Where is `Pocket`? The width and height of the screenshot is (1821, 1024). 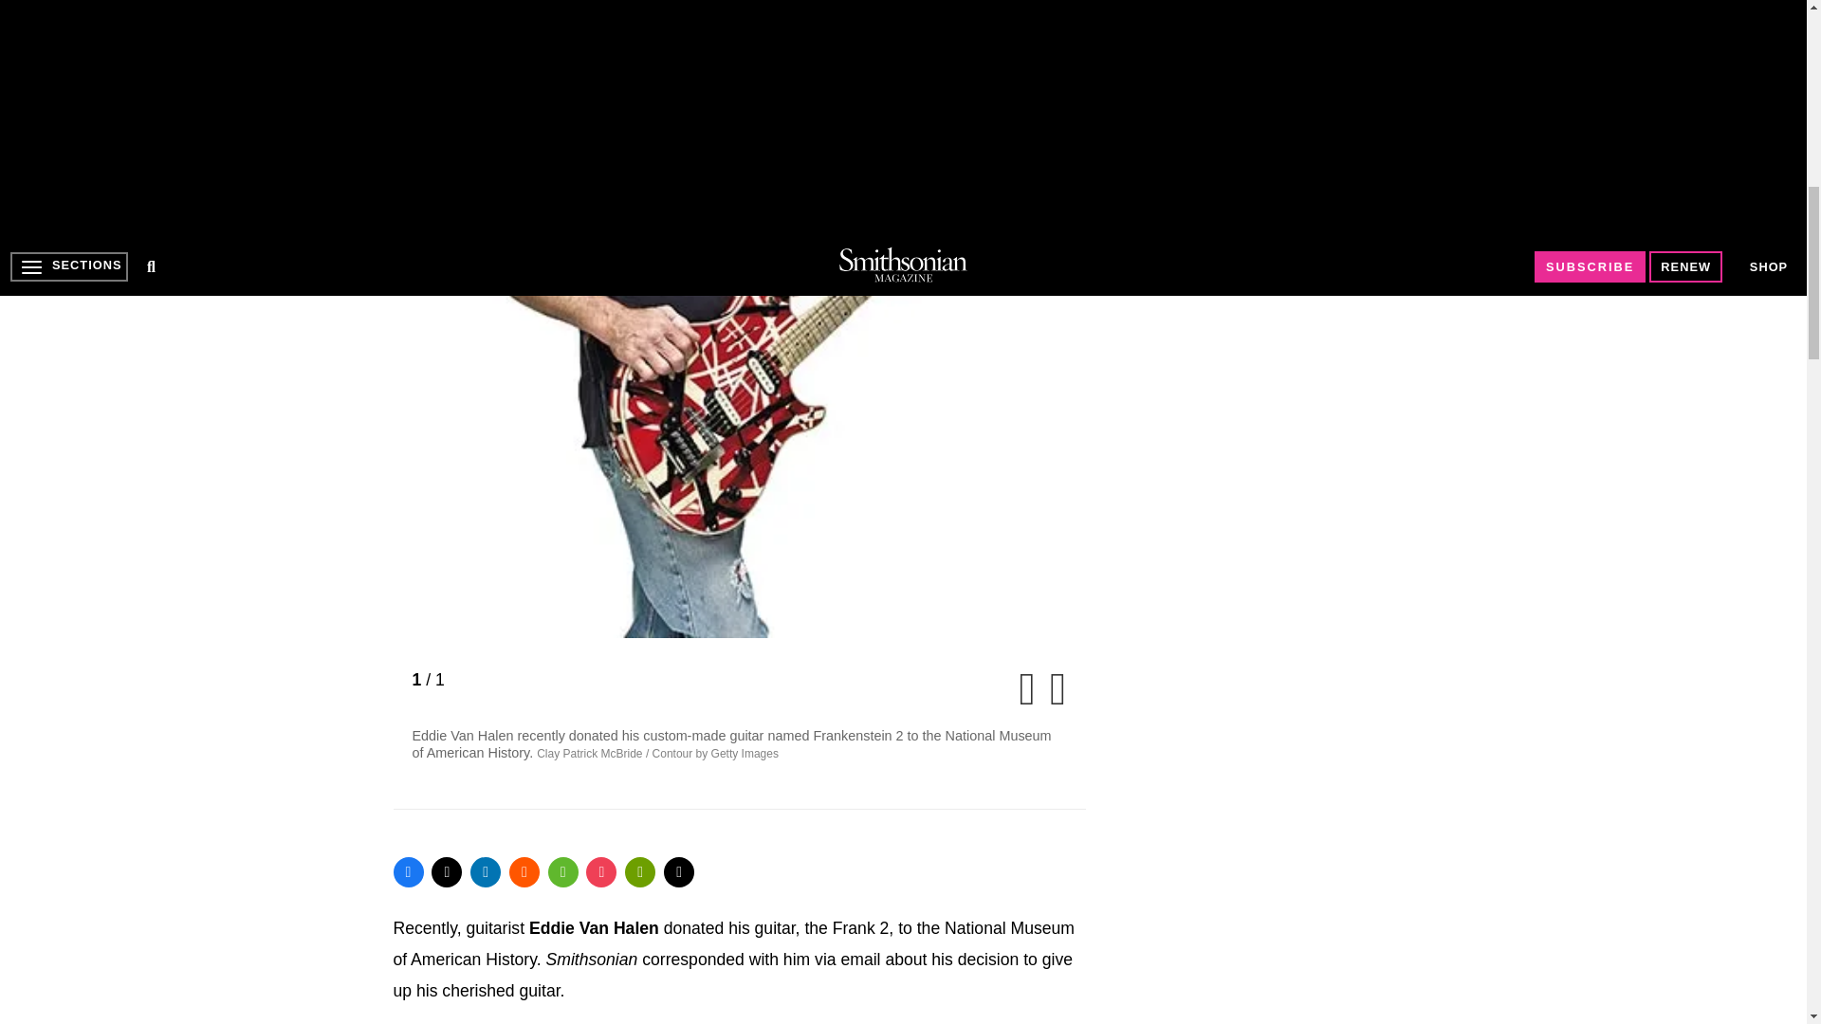
Pocket is located at coordinates (601, 872).